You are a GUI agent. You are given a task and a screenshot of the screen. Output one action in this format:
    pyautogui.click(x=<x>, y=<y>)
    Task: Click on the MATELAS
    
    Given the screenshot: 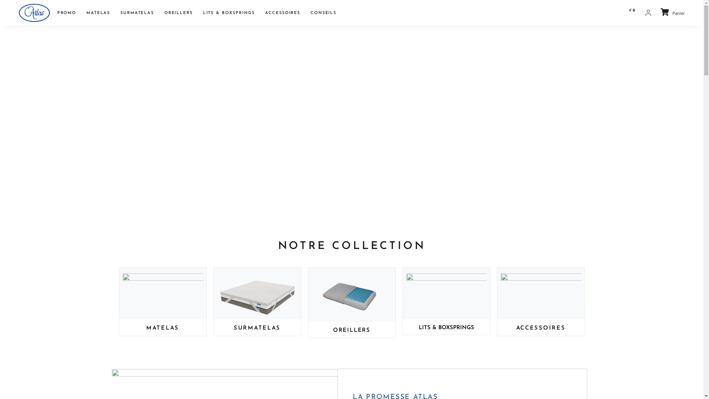 What is the action you would take?
    pyautogui.click(x=98, y=13)
    